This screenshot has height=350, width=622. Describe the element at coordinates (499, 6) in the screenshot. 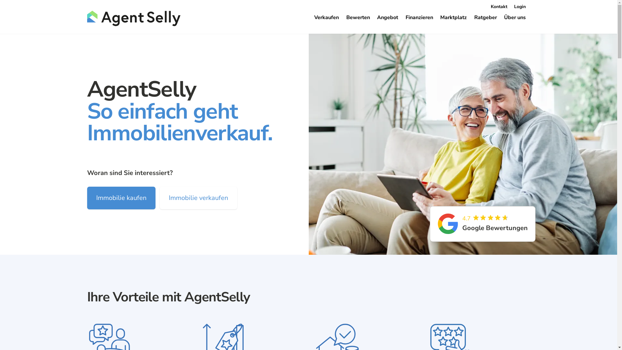

I see `Kontakt` at that location.